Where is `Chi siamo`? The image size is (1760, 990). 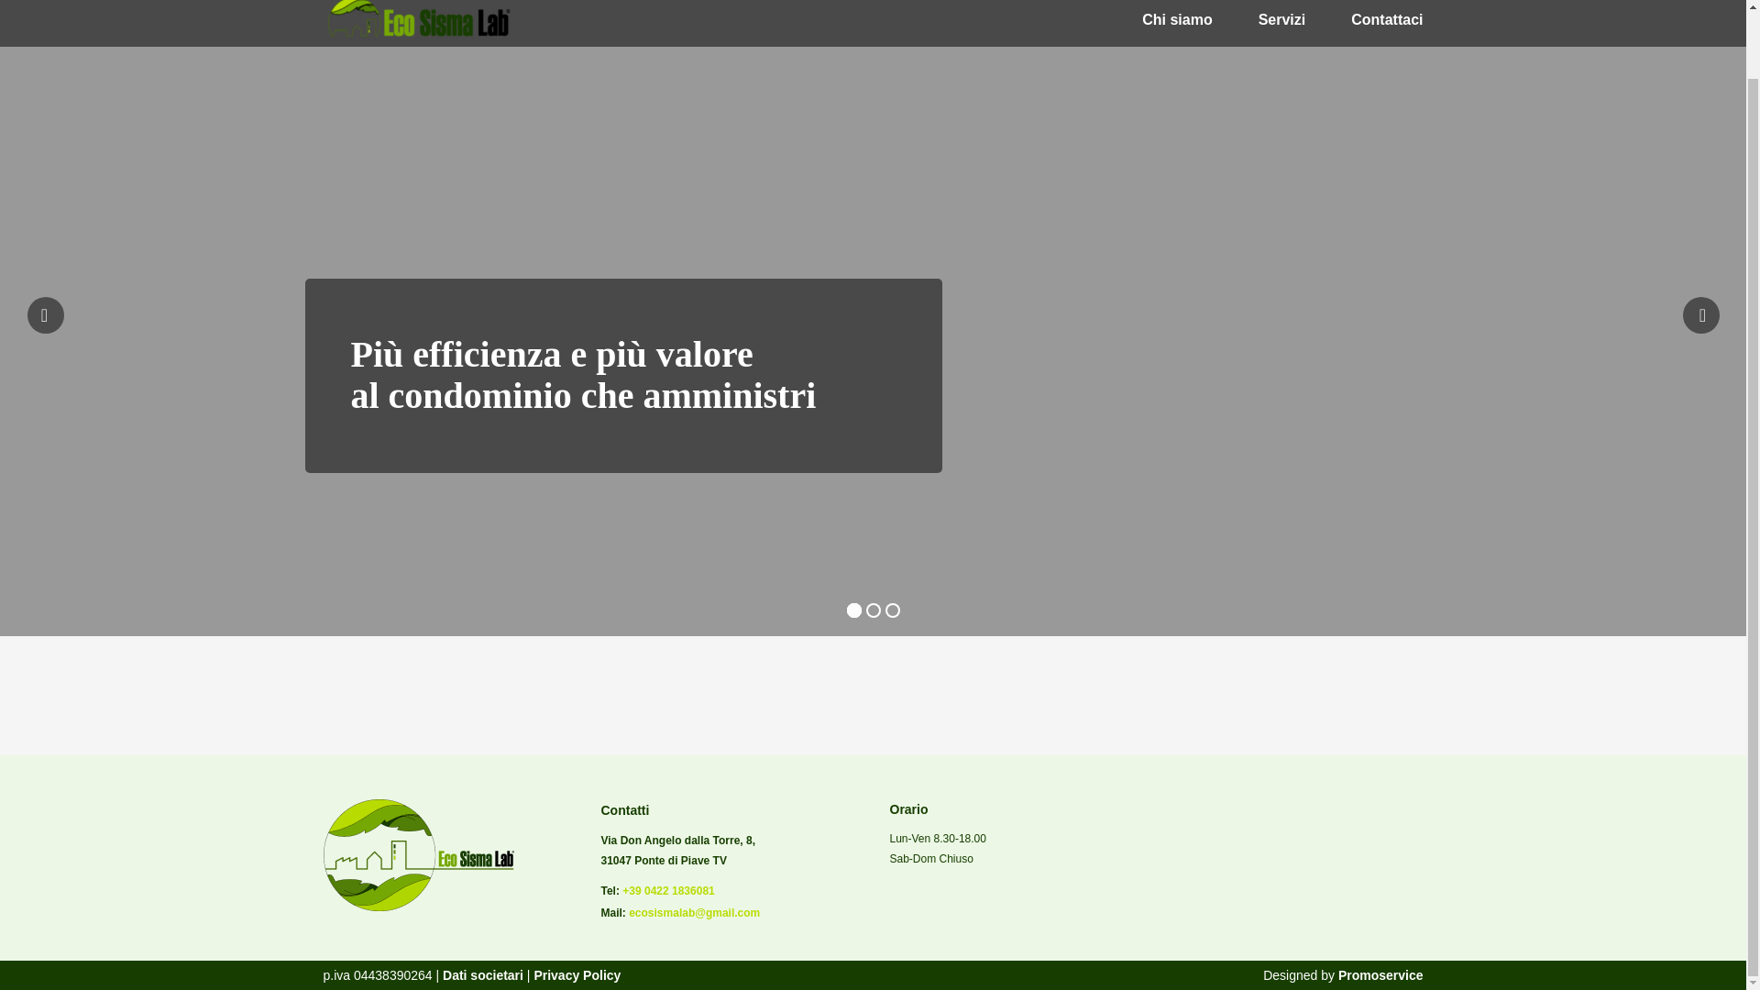 Chi siamo is located at coordinates (1177, 18).